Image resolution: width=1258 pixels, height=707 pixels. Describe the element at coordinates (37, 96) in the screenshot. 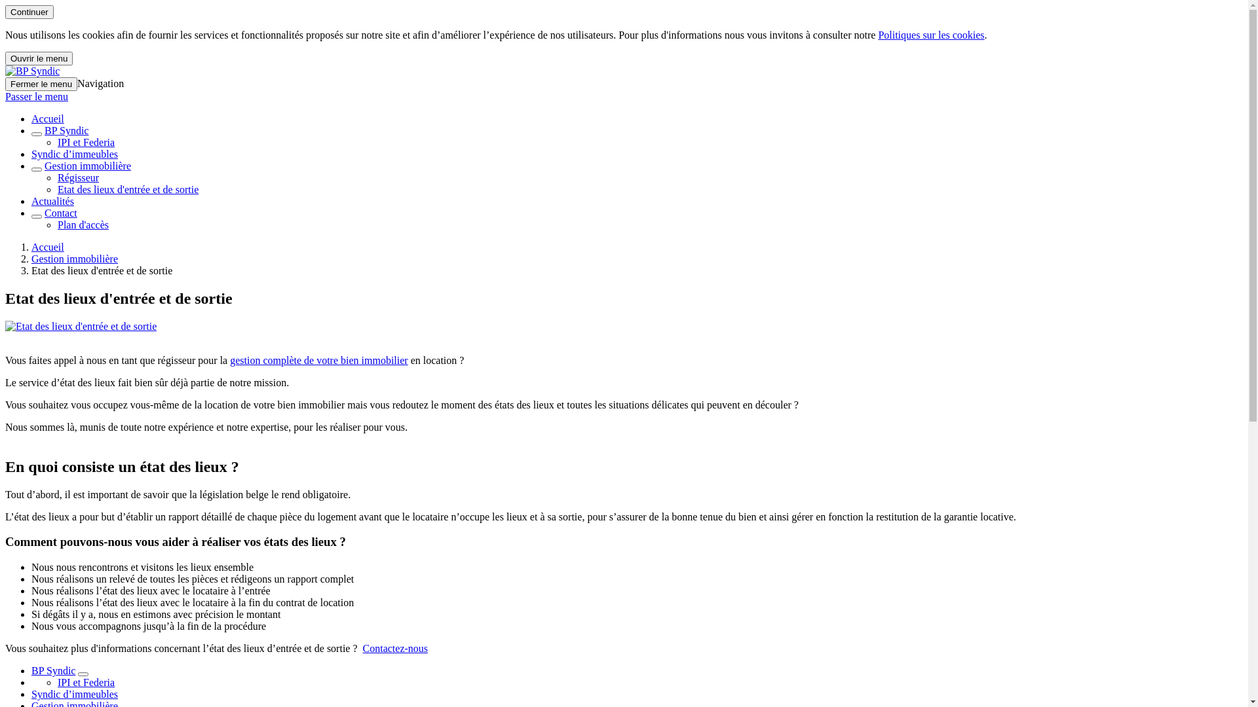

I see `Passer le menu` at that location.